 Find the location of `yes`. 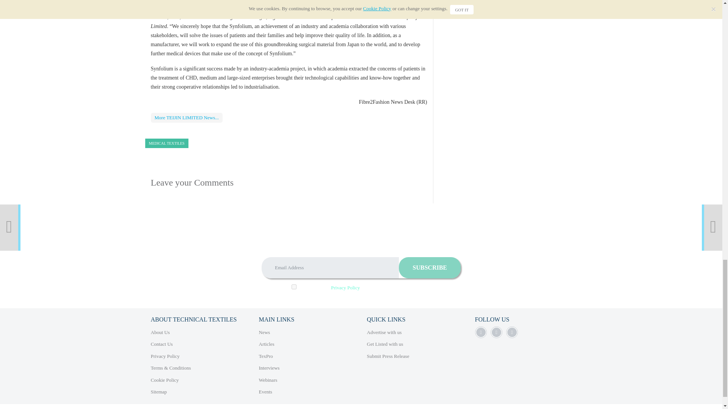

yes is located at coordinates (294, 286).